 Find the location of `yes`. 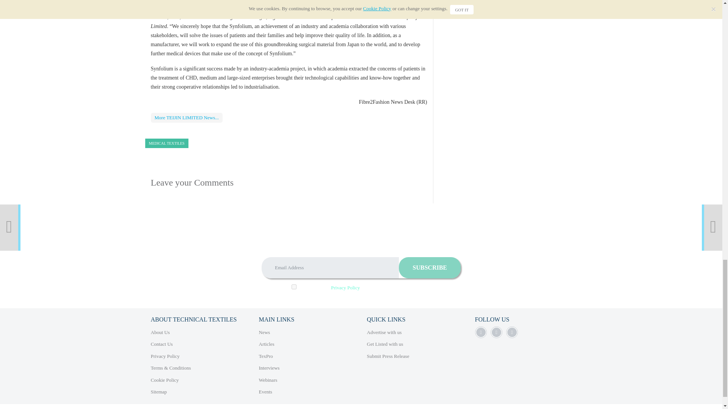

yes is located at coordinates (294, 286).